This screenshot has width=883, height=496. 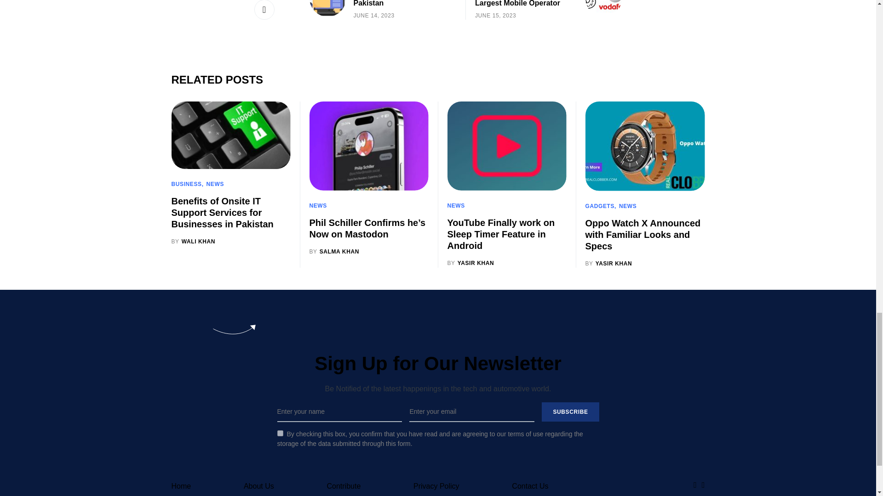 I want to click on View all posts by Yasir Khan, so click(x=608, y=263).